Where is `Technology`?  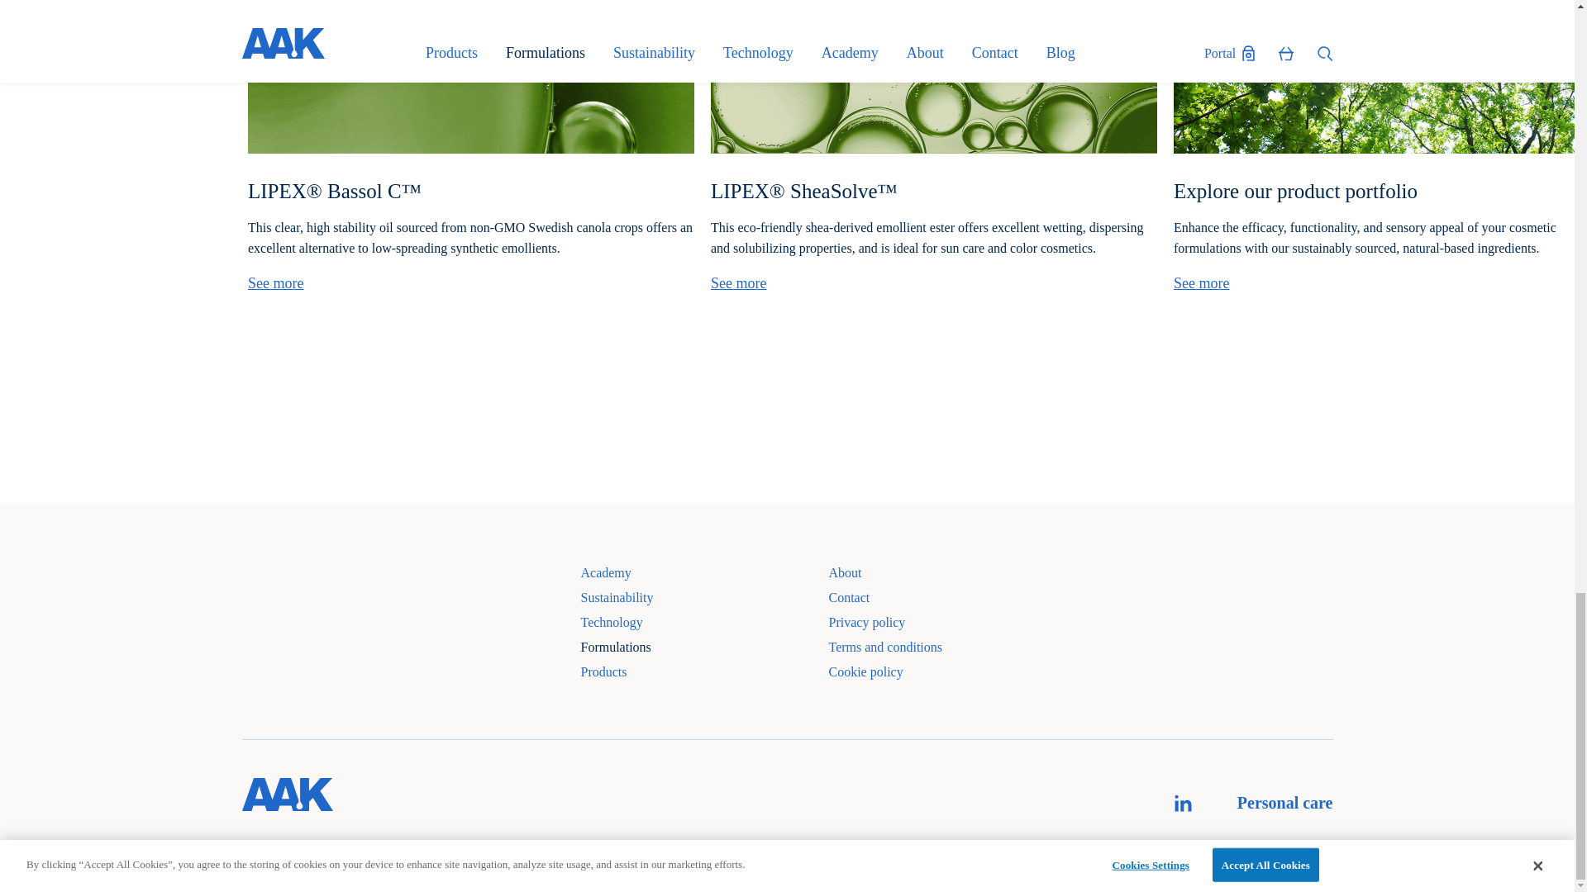
Technology is located at coordinates (704, 628).